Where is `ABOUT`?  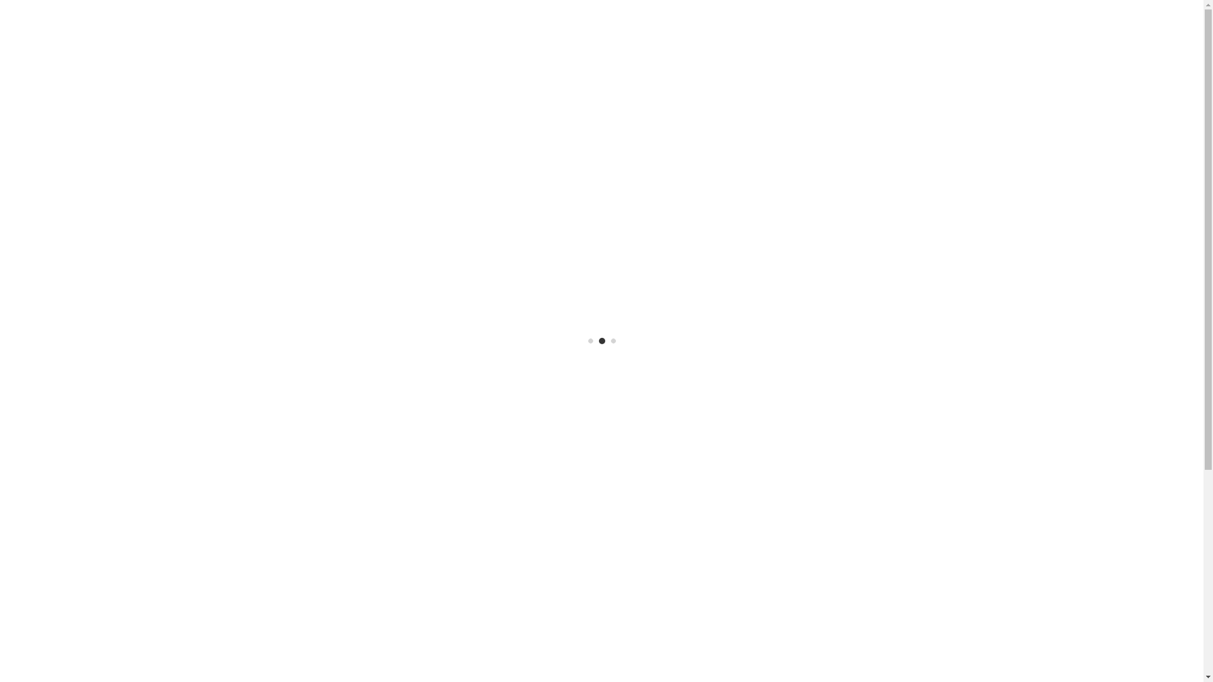 ABOUT is located at coordinates (842, 25).